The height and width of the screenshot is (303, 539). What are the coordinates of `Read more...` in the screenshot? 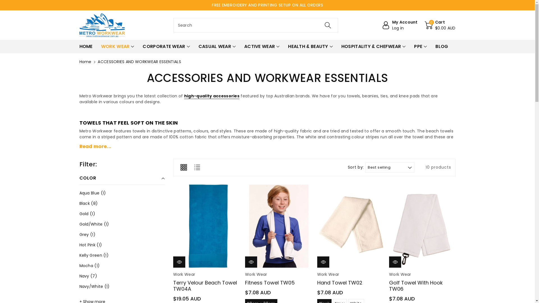 It's located at (267, 147).